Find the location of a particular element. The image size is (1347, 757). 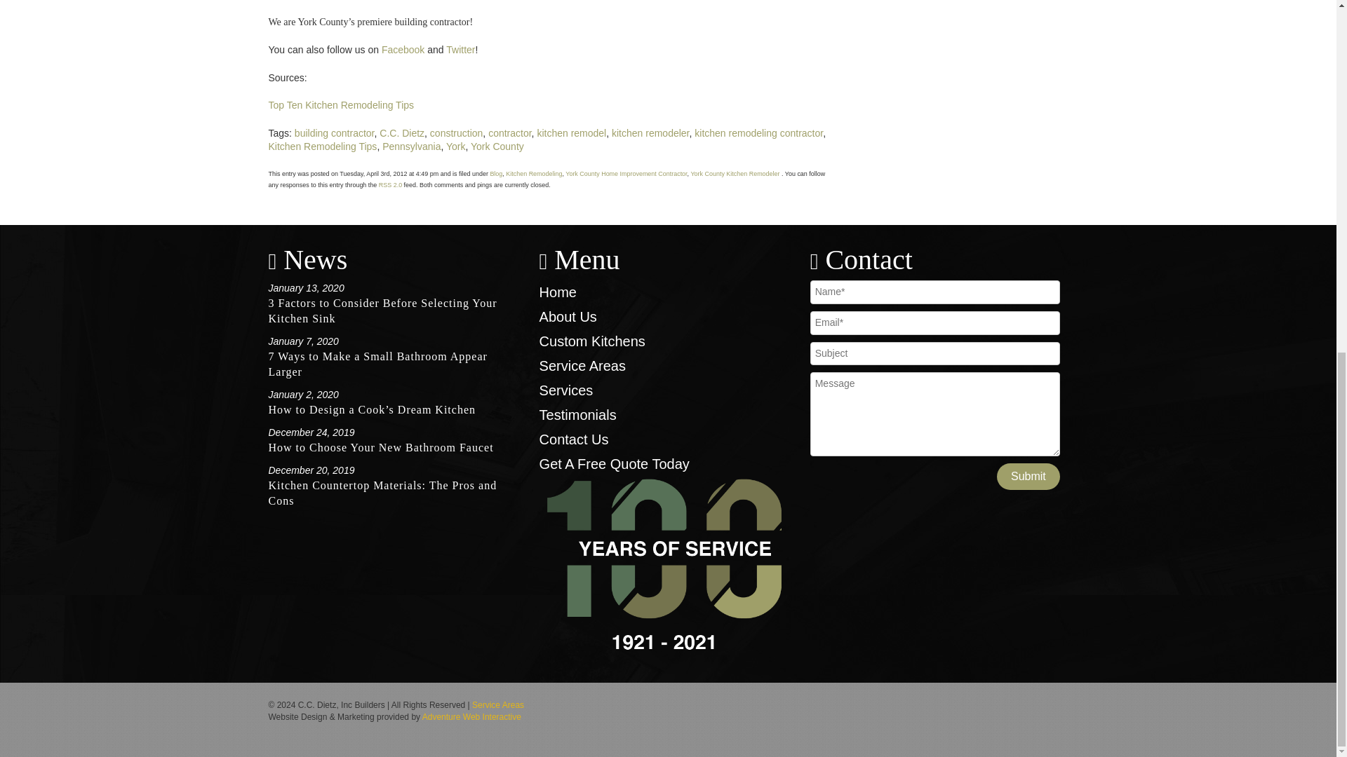

building contractor is located at coordinates (334, 133).